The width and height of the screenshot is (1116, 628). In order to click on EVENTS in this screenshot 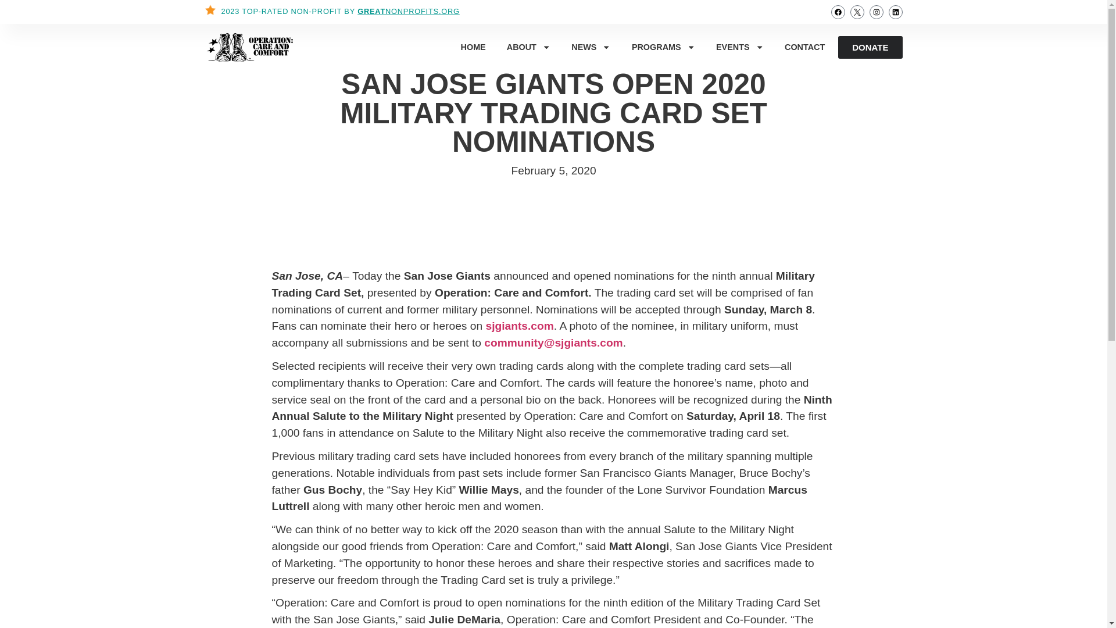, I will do `click(739, 47)`.